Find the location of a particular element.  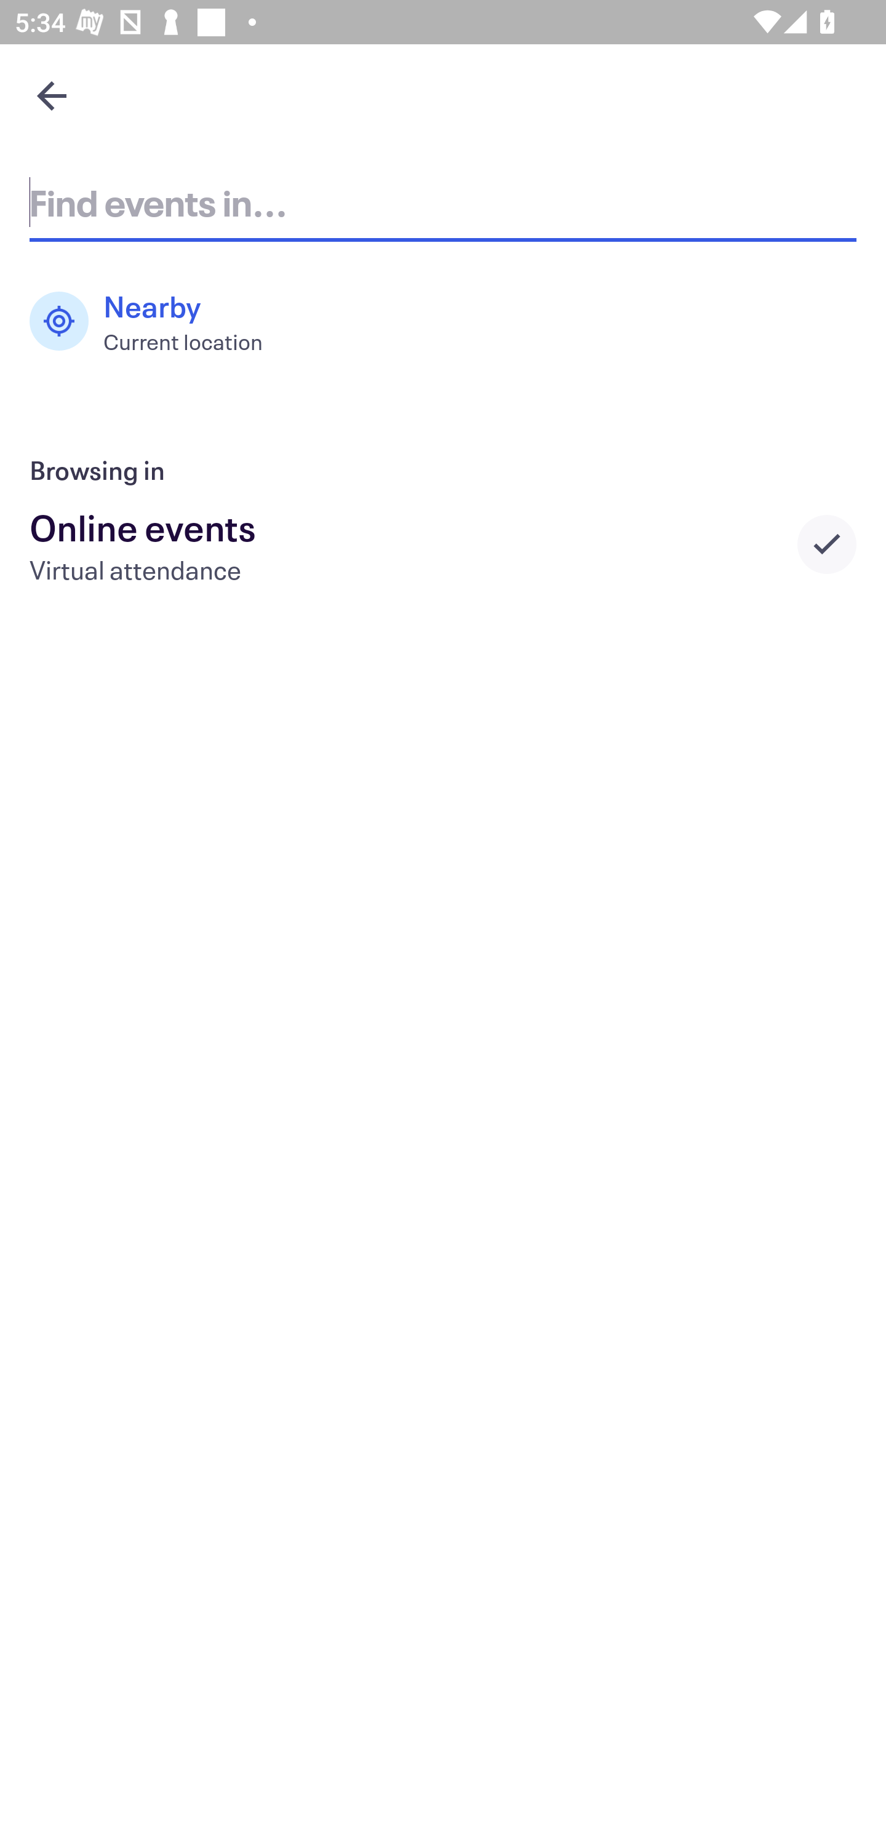

Find events in... is located at coordinates (443, 202).